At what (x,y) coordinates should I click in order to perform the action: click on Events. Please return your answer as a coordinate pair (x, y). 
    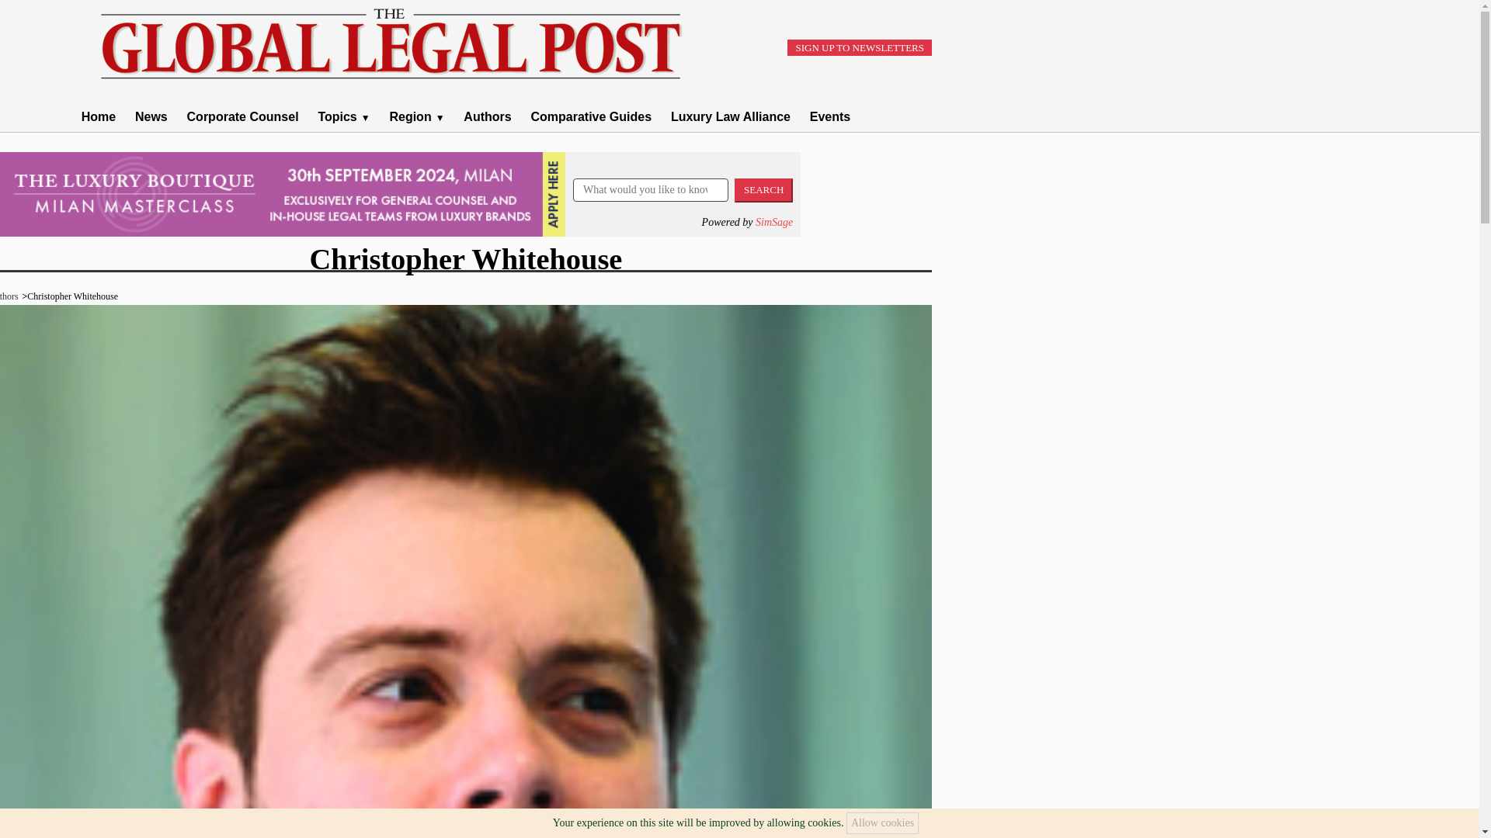
    Looking at the image, I should click on (829, 116).